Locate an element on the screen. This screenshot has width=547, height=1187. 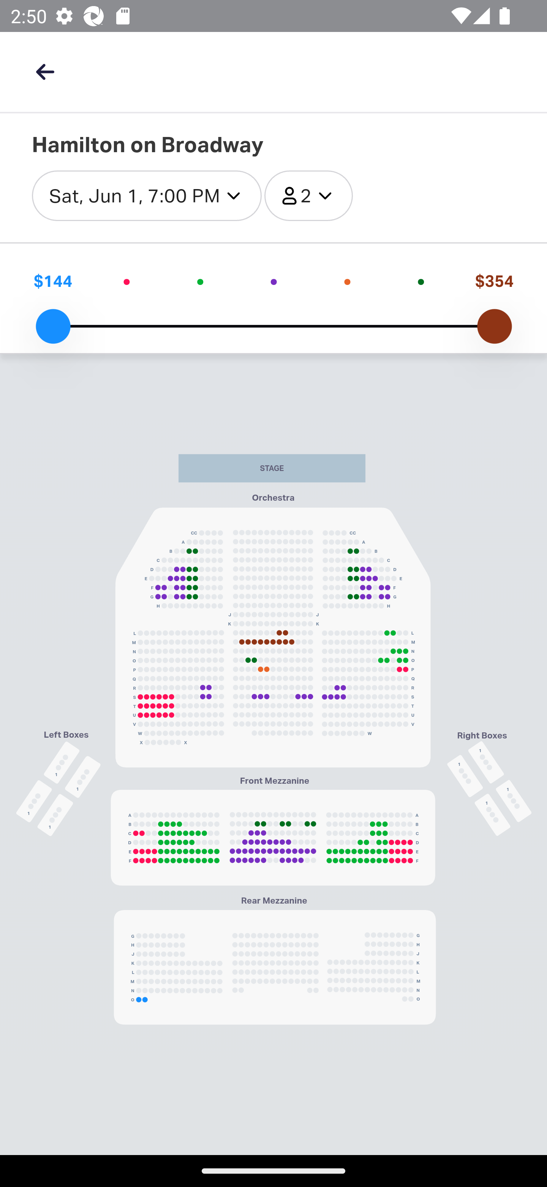
0.0 is located at coordinates (53, 326).